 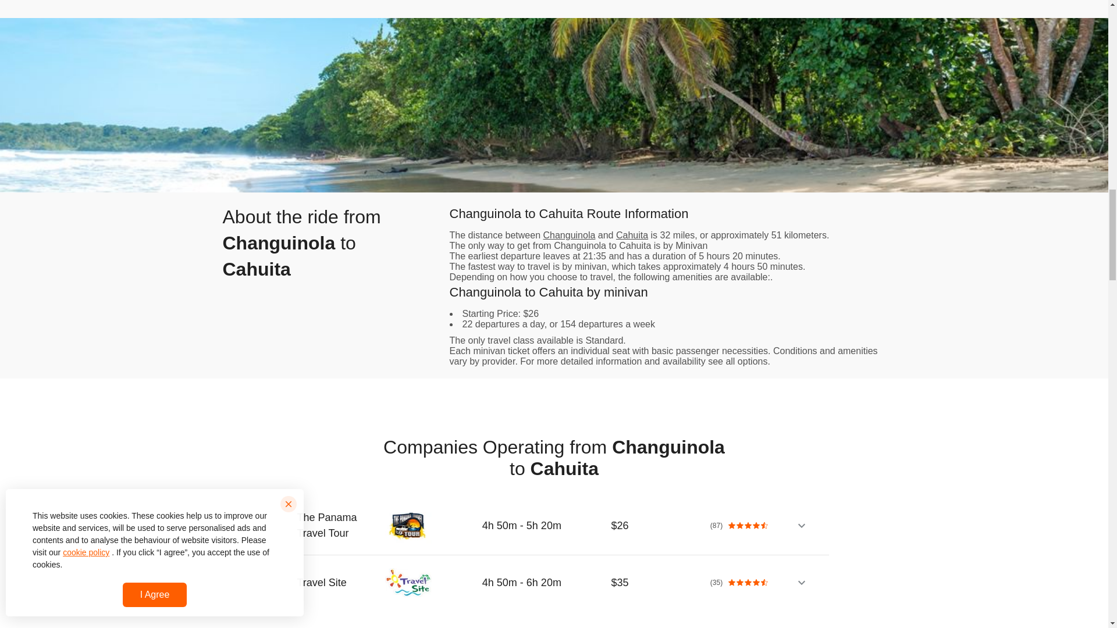 I want to click on Cahuita, so click(x=632, y=235).